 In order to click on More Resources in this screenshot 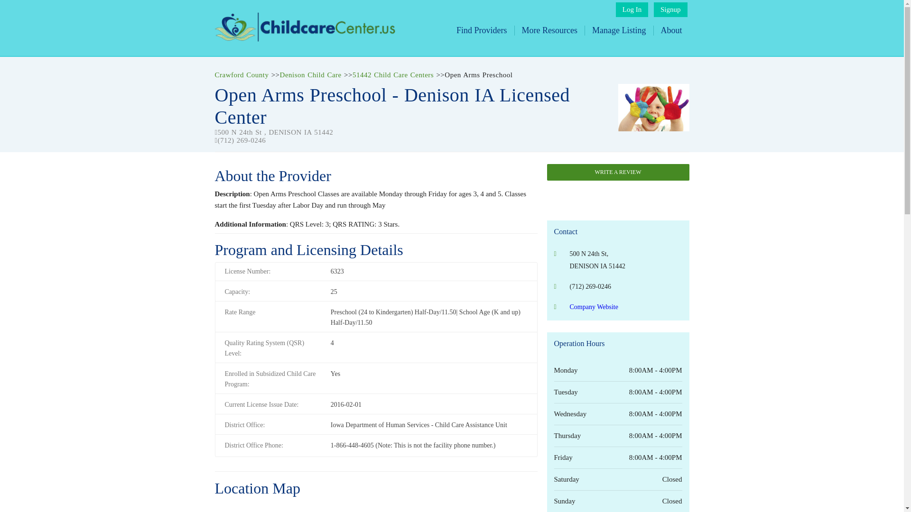, I will do `click(549, 30)`.